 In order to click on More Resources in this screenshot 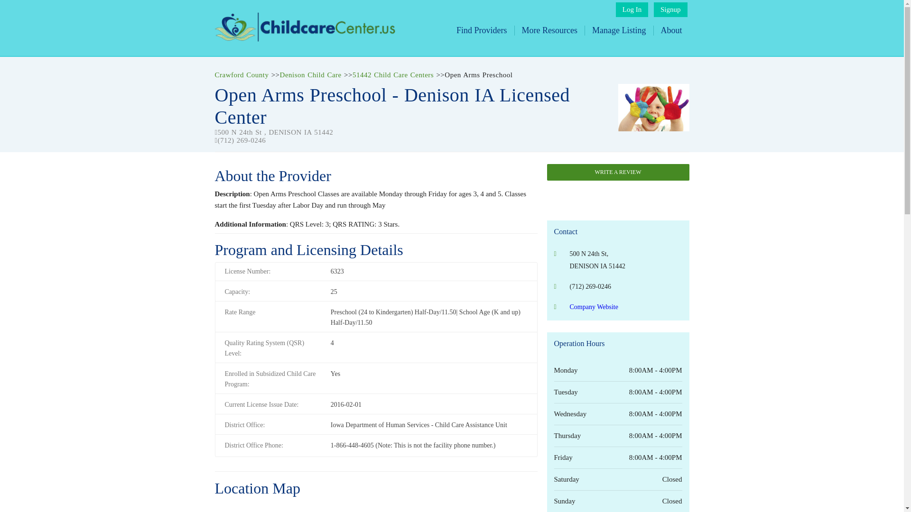, I will do `click(549, 30)`.